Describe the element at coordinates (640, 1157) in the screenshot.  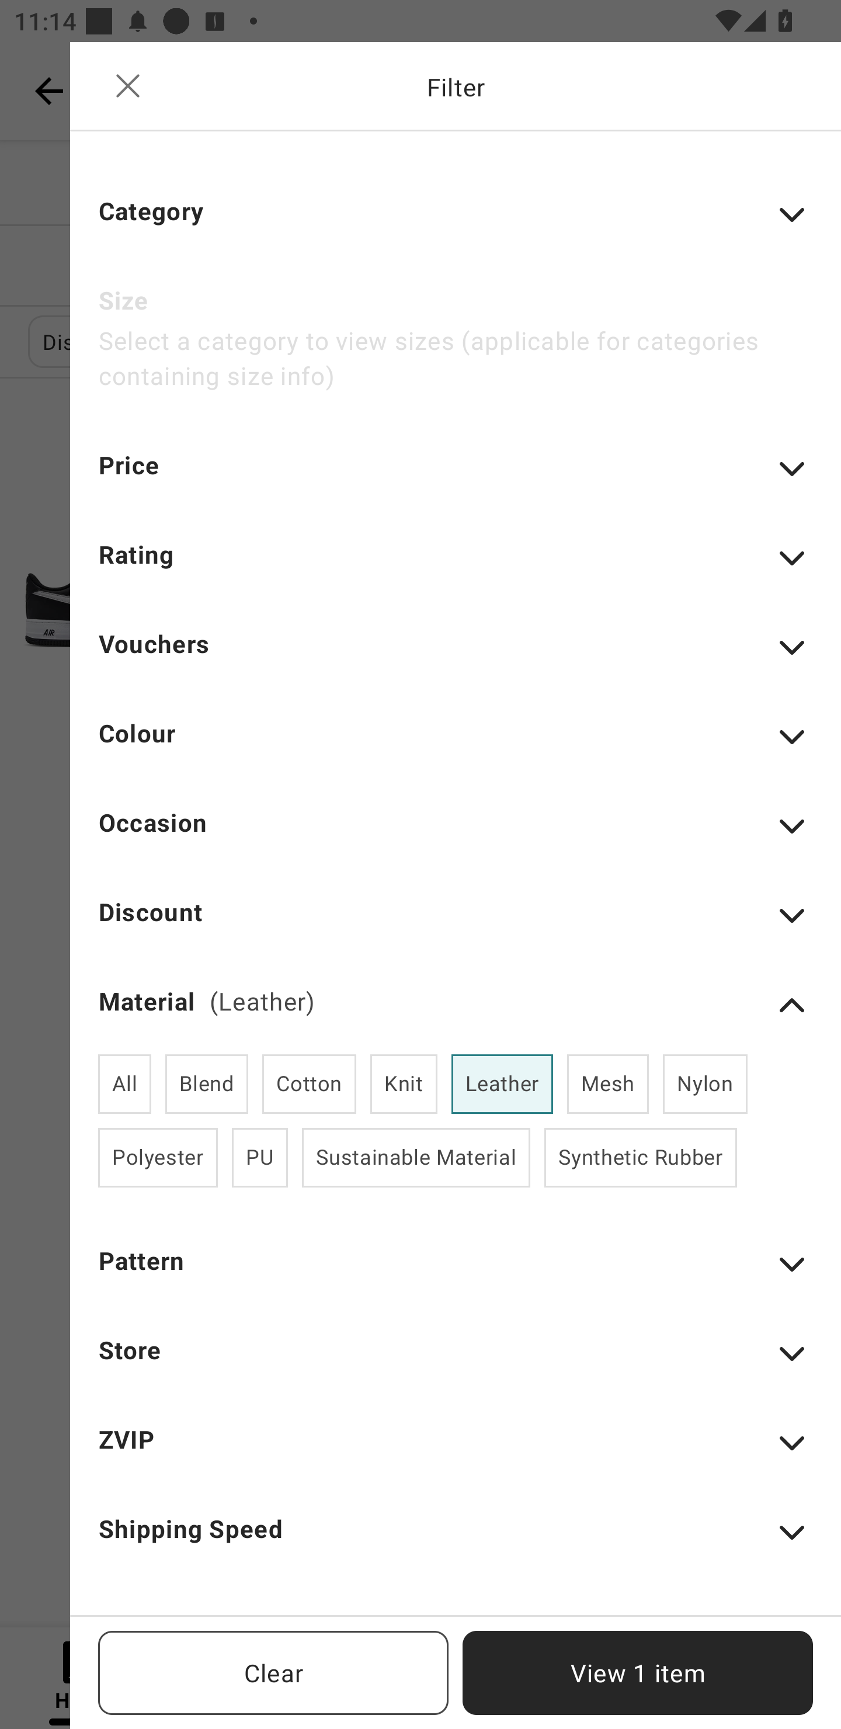
I see `Synthetic Rubber` at that location.